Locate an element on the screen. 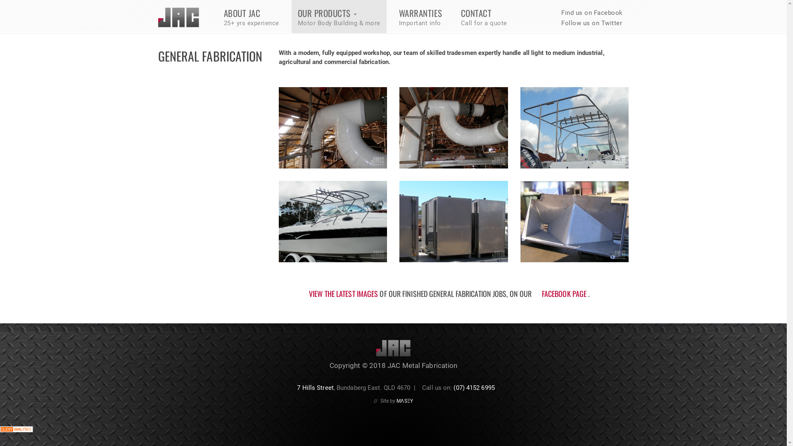 Image resolution: width=793 pixels, height=446 pixels. OUR PRODUCTS
Motor Body Building & more is located at coordinates (339, 17).